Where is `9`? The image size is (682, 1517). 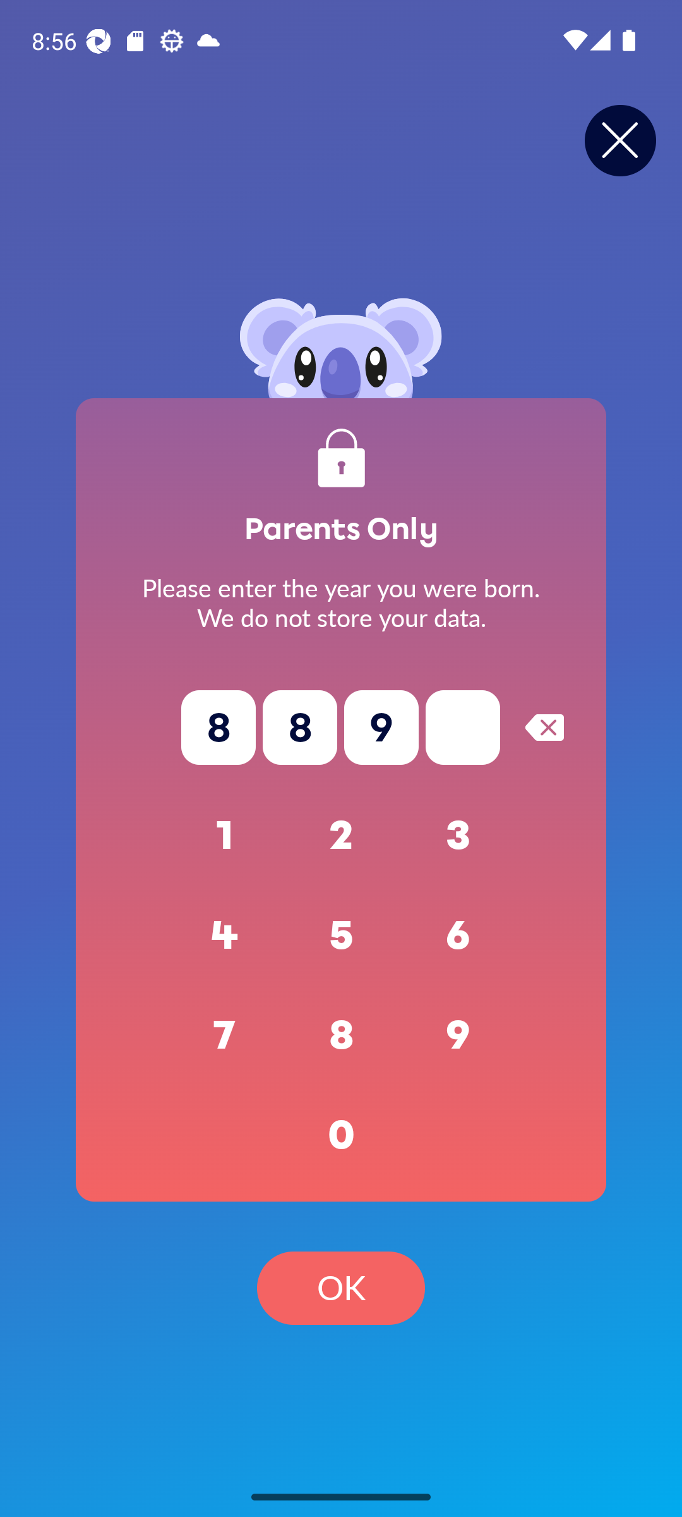 9 is located at coordinates (458, 1035).